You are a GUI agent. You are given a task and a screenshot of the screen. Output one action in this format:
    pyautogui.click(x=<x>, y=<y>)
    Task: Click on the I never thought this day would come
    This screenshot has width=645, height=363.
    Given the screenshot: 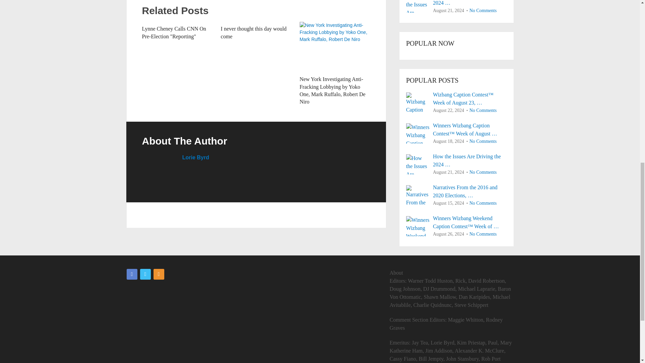 What is the action you would take?
    pyautogui.click(x=253, y=32)
    